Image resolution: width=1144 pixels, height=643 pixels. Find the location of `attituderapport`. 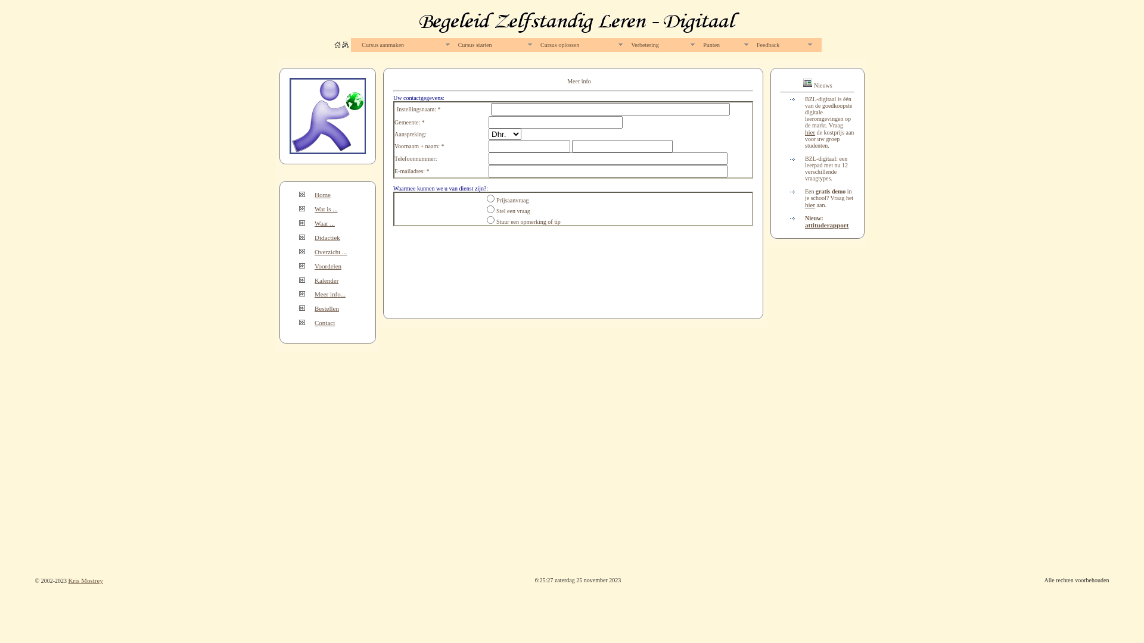

attituderapport is located at coordinates (827, 225).